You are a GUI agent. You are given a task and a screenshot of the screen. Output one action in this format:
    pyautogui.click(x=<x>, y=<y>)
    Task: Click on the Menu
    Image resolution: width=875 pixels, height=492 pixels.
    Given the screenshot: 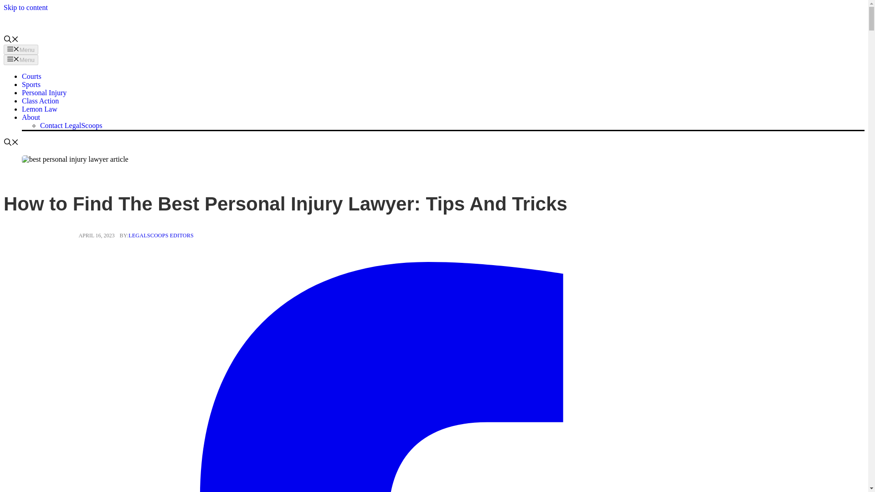 What is the action you would take?
    pyautogui.click(x=21, y=49)
    